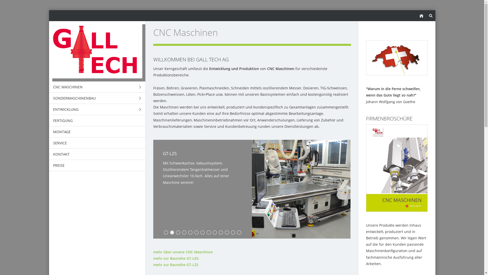 This screenshot has height=275, width=488. Describe the element at coordinates (97, 121) in the screenshot. I see `FERTIGUNG` at that location.